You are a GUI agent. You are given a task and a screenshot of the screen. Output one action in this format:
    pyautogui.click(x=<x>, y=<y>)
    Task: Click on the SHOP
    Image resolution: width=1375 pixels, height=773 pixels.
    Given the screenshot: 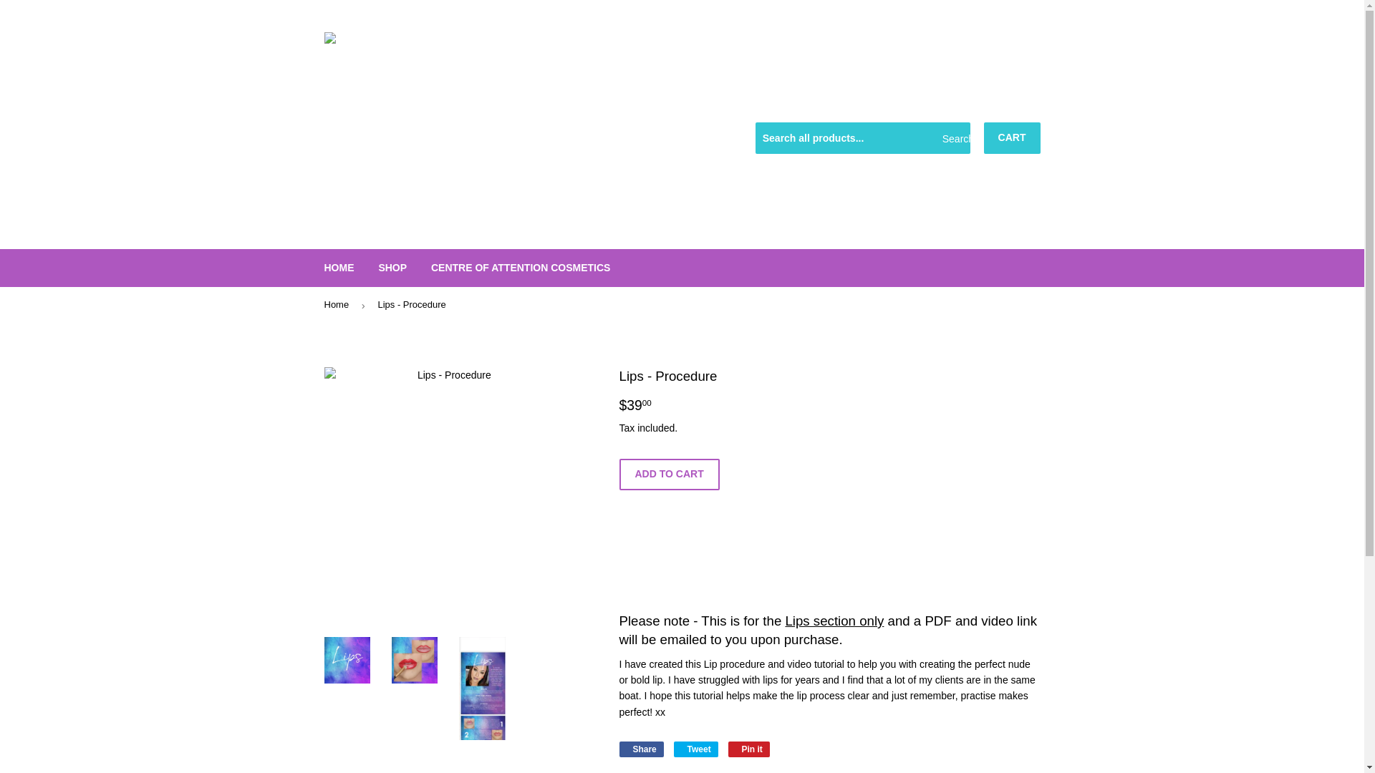 What is the action you would take?
    pyautogui.click(x=392, y=267)
    